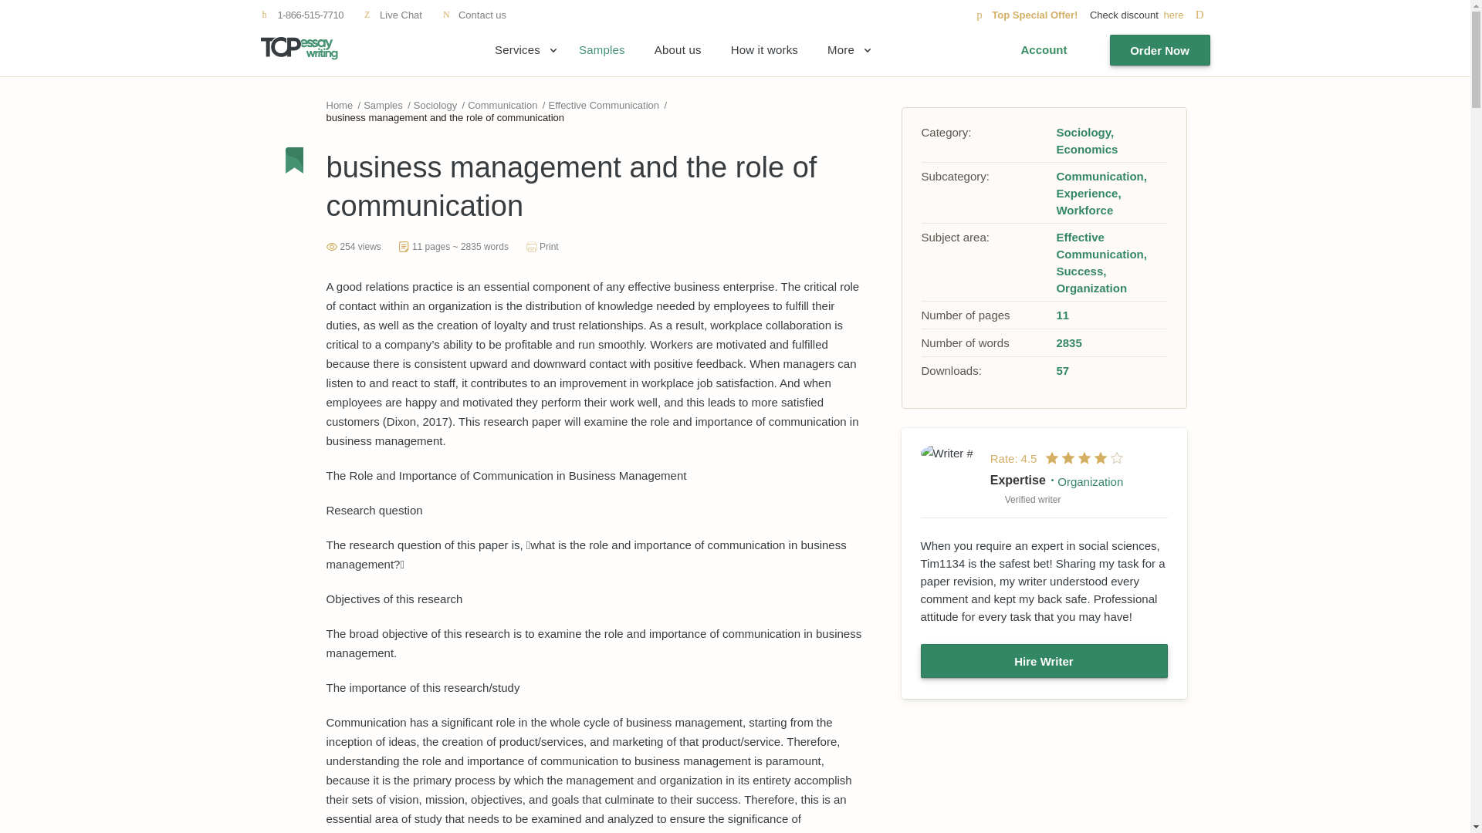  I want to click on Samples, so click(602, 50).